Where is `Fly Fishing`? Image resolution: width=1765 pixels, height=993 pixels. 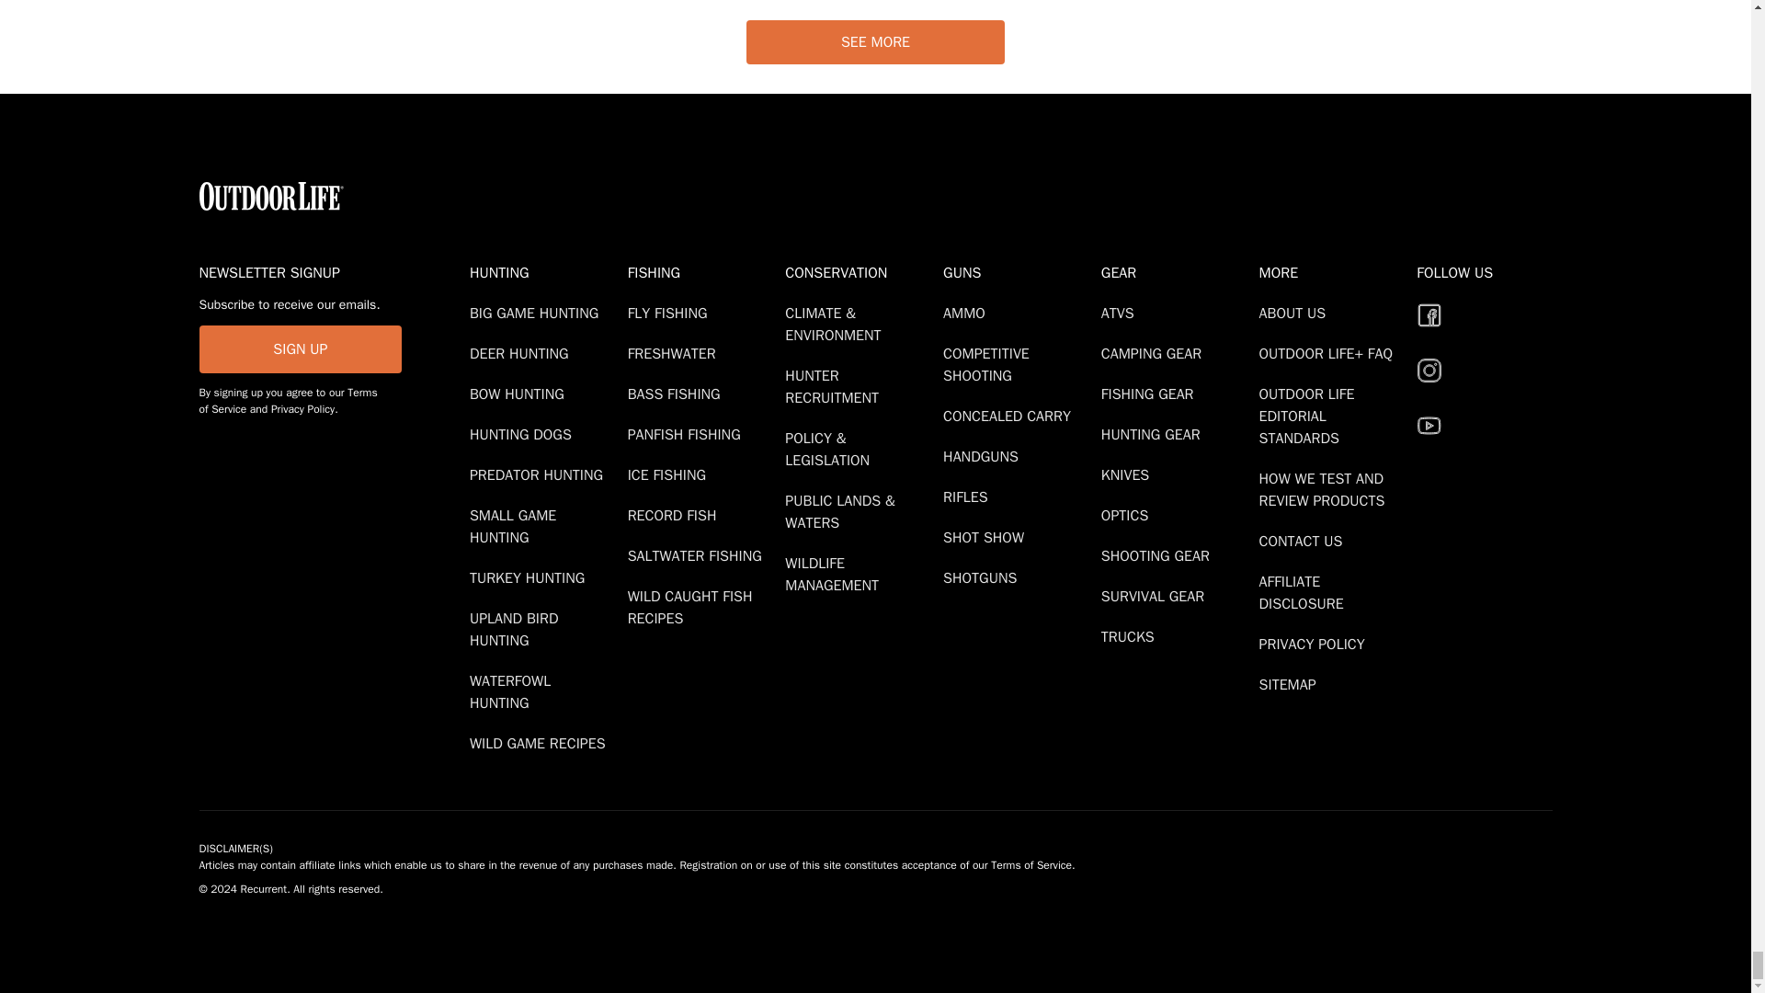 Fly Fishing is located at coordinates (671, 313).